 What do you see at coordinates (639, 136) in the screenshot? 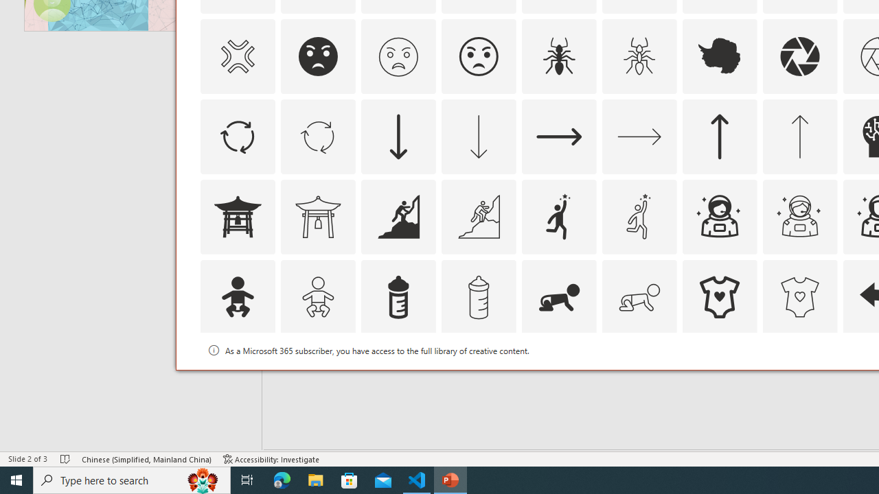
I see `AutomationID: Icons_ArrowRight_M` at bounding box center [639, 136].